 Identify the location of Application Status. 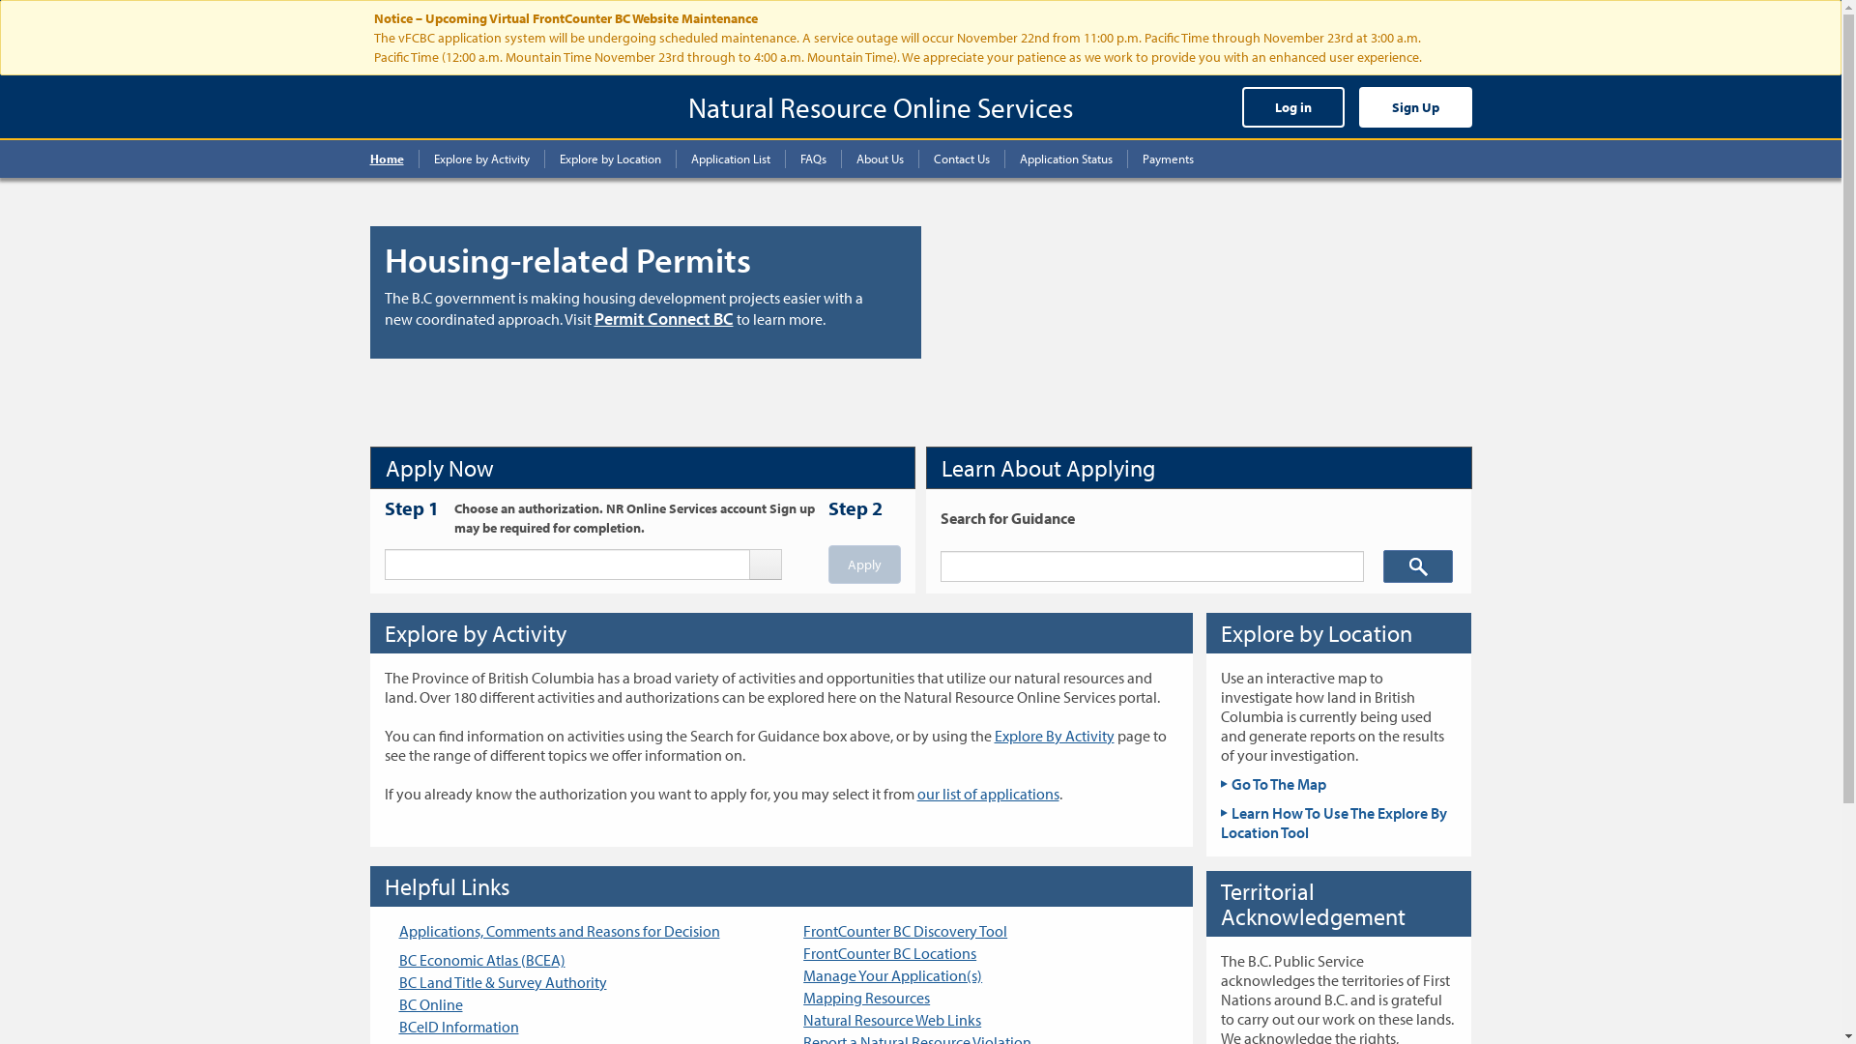
(1067, 159).